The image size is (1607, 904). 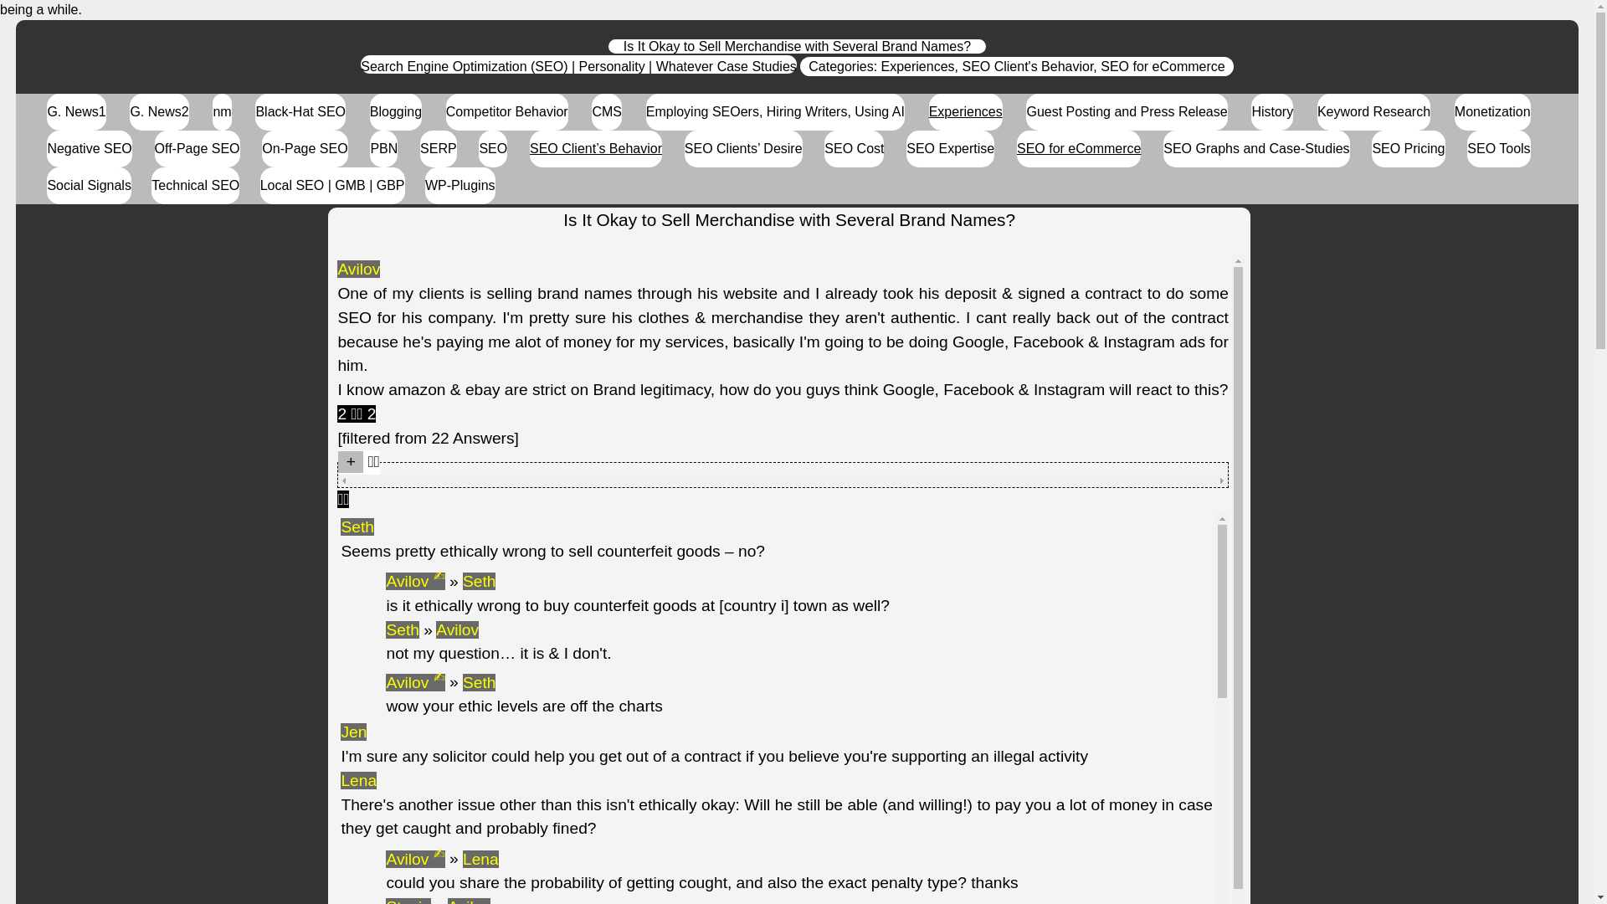 What do you see at coordinates (507, 112) in the screenshot?
I see `Competitor Behavior` at bounding box center [507, 112].